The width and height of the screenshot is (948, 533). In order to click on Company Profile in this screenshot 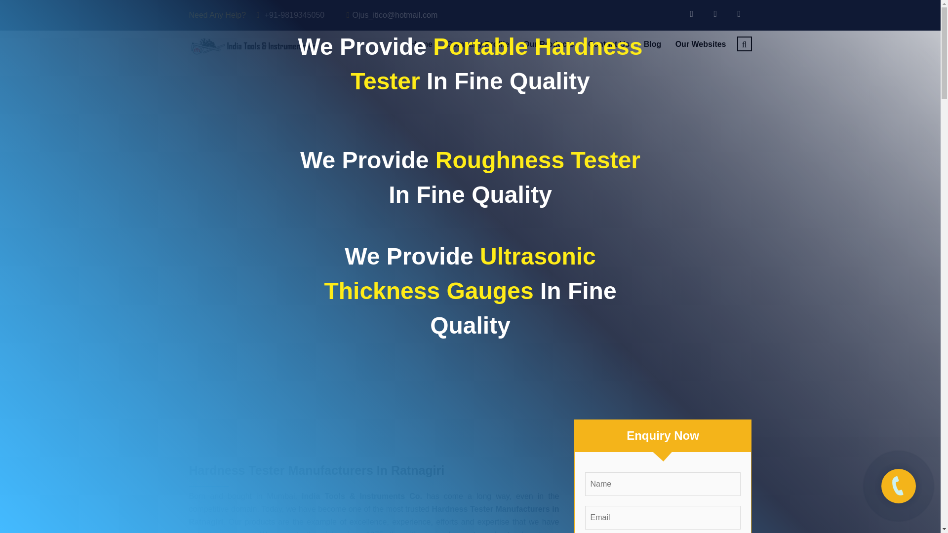, I will do `click(477, 44)`.